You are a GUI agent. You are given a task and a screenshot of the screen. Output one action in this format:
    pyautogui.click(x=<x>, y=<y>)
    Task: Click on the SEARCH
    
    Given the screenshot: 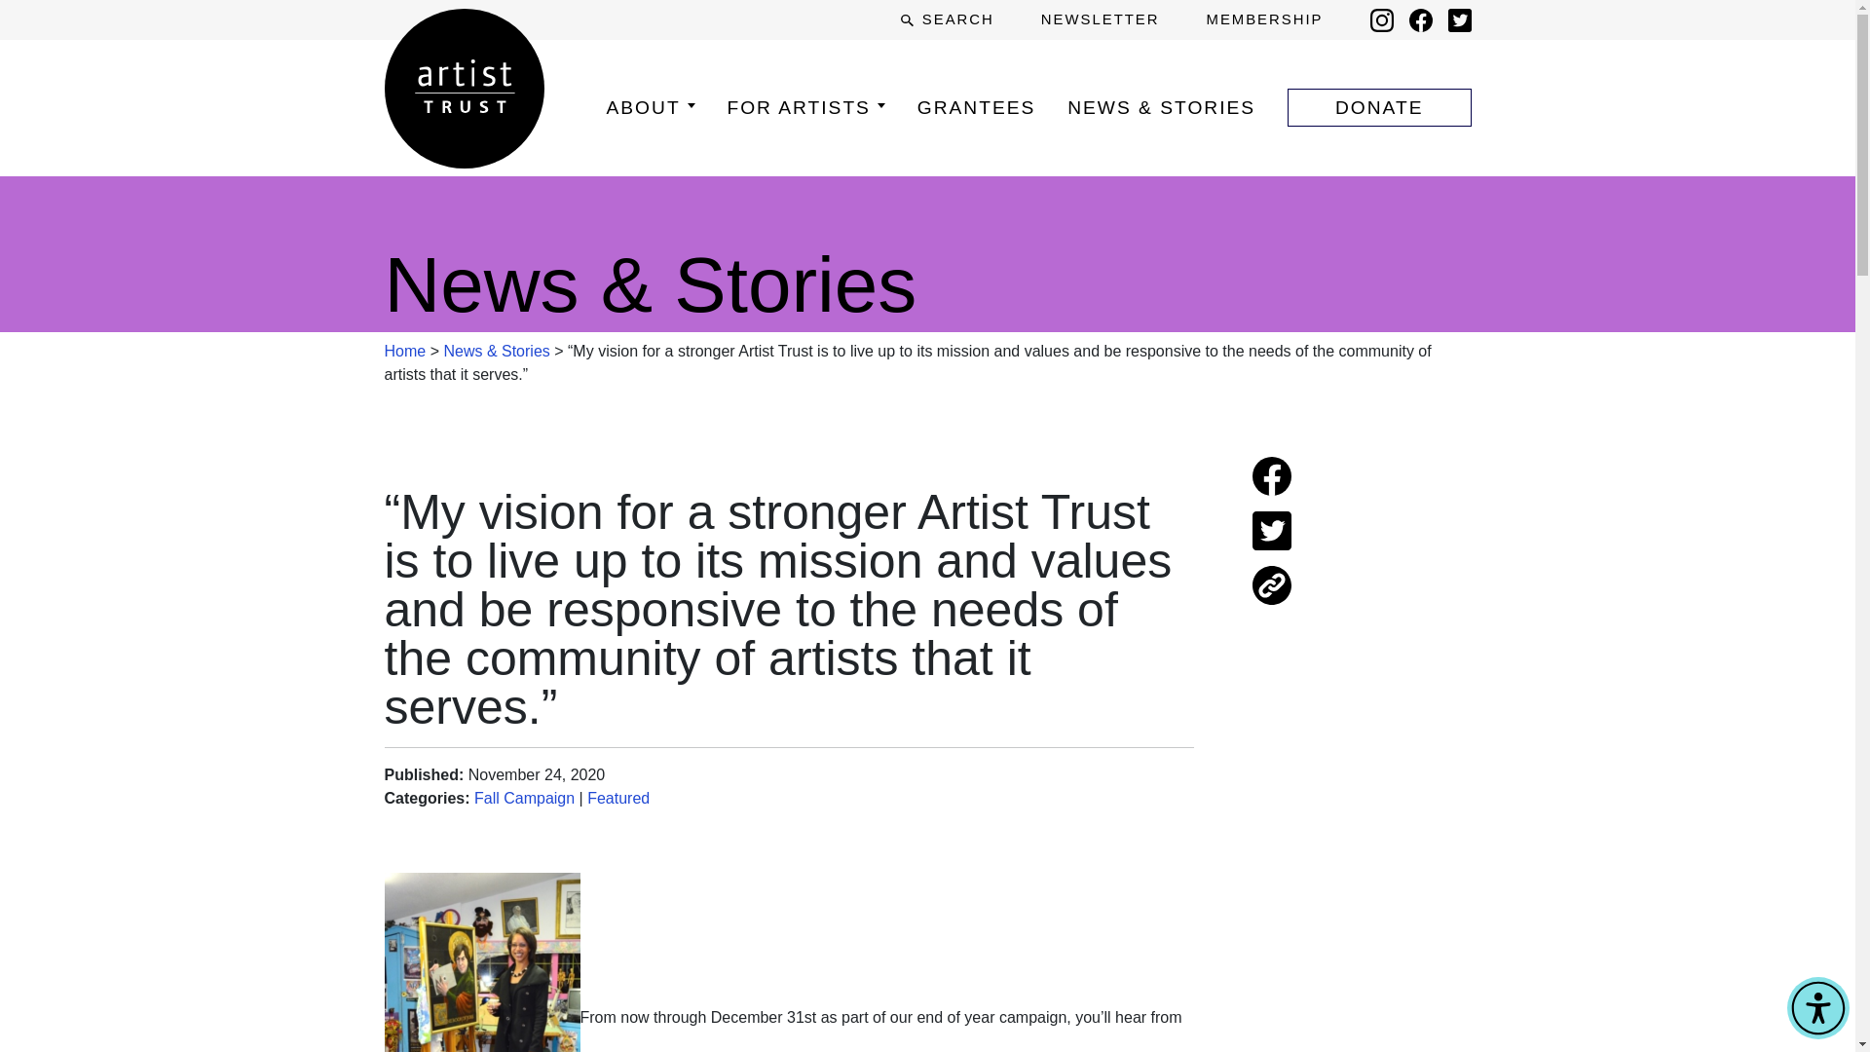 What is the action you would take?
    pyautogui.click(x=947, y=19)
    